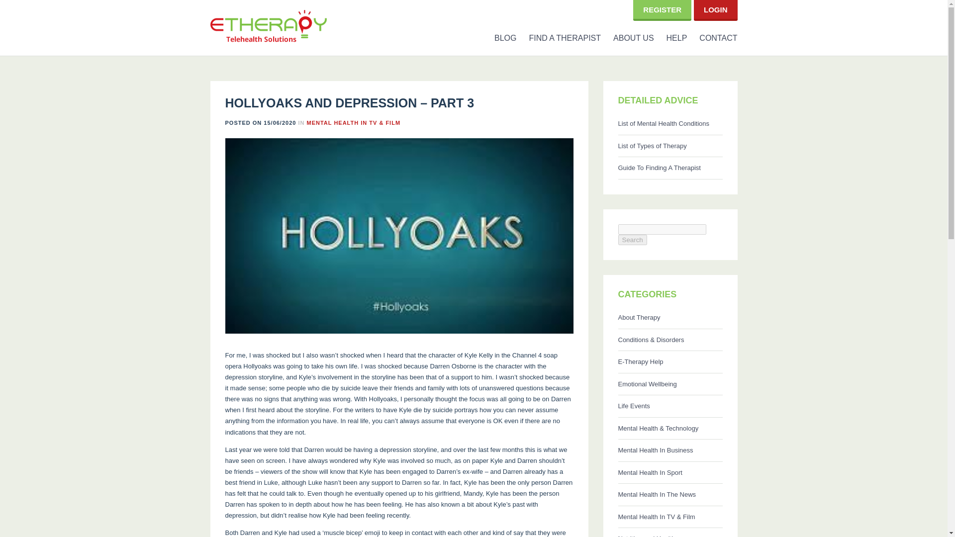 The image size is (955, 537). What do you see at coordinates (669, 362) in the screenshot?
I see `E-Therapy Help` at bounding box center [669, 362].